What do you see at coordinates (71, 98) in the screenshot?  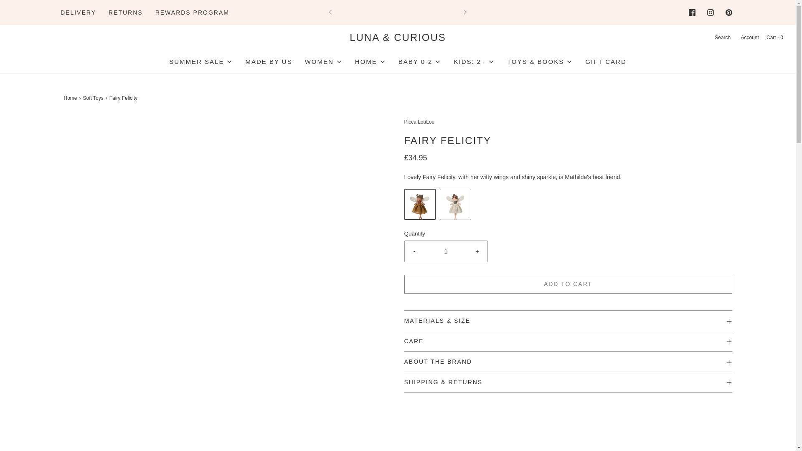 I see `Back to the frontpage` at bounding box center [71, 98].